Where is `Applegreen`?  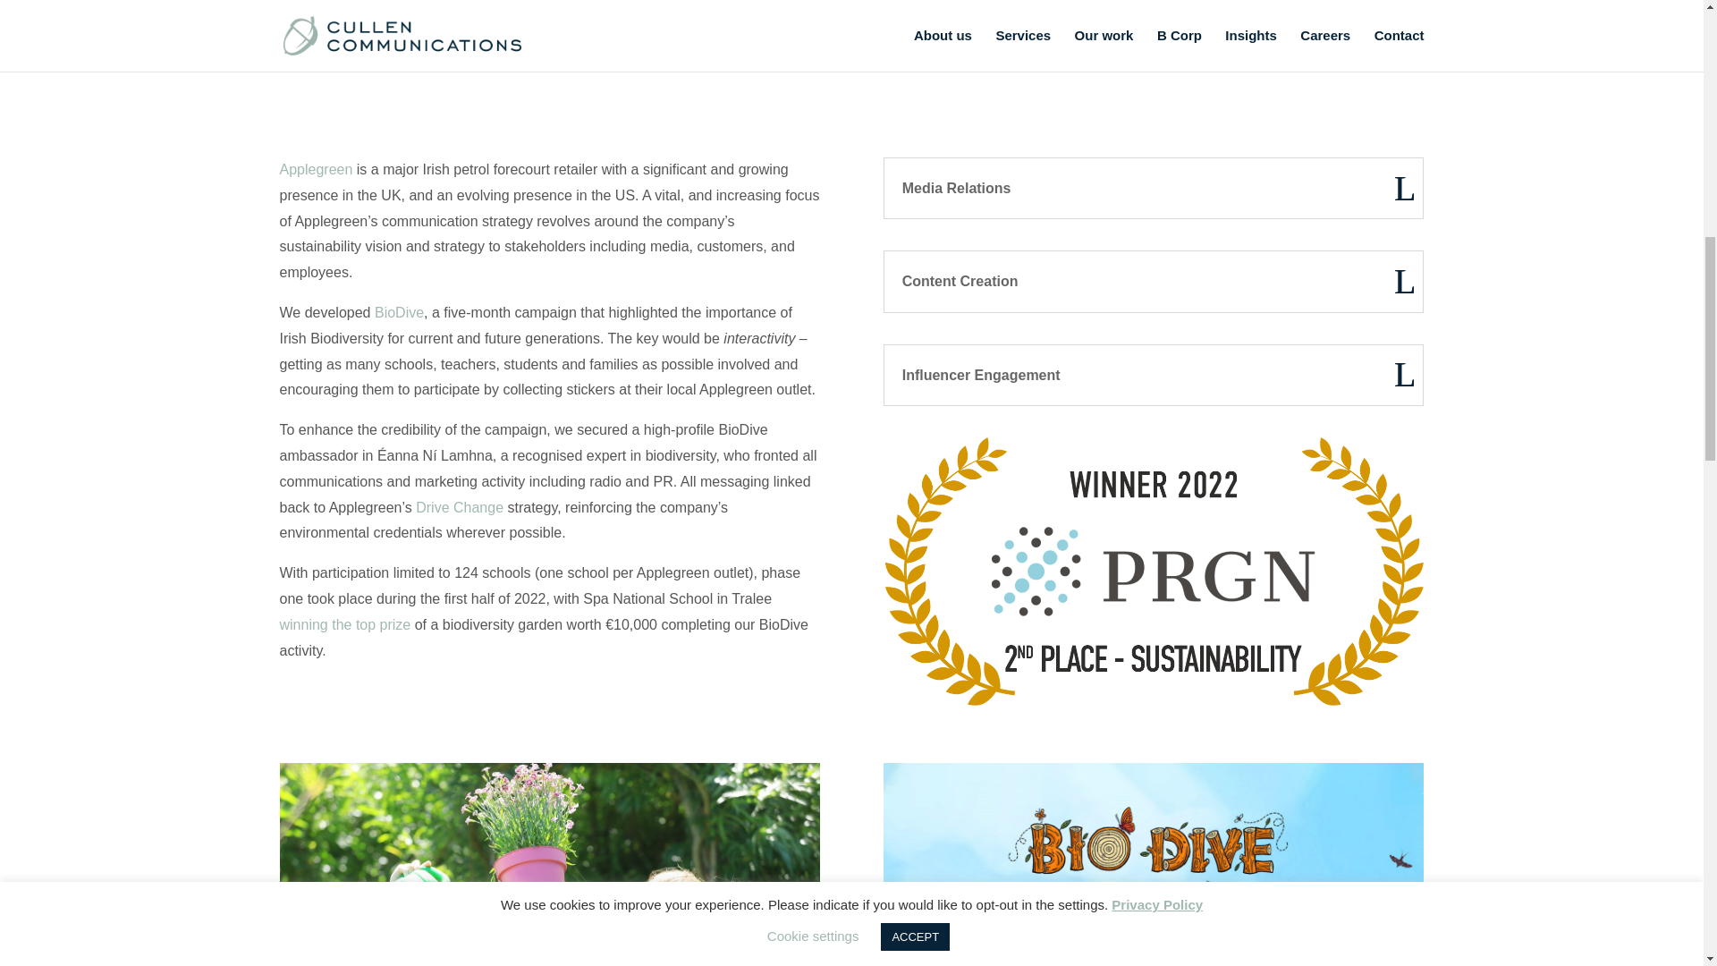
Applegreen is located at coordinates (315, 169).